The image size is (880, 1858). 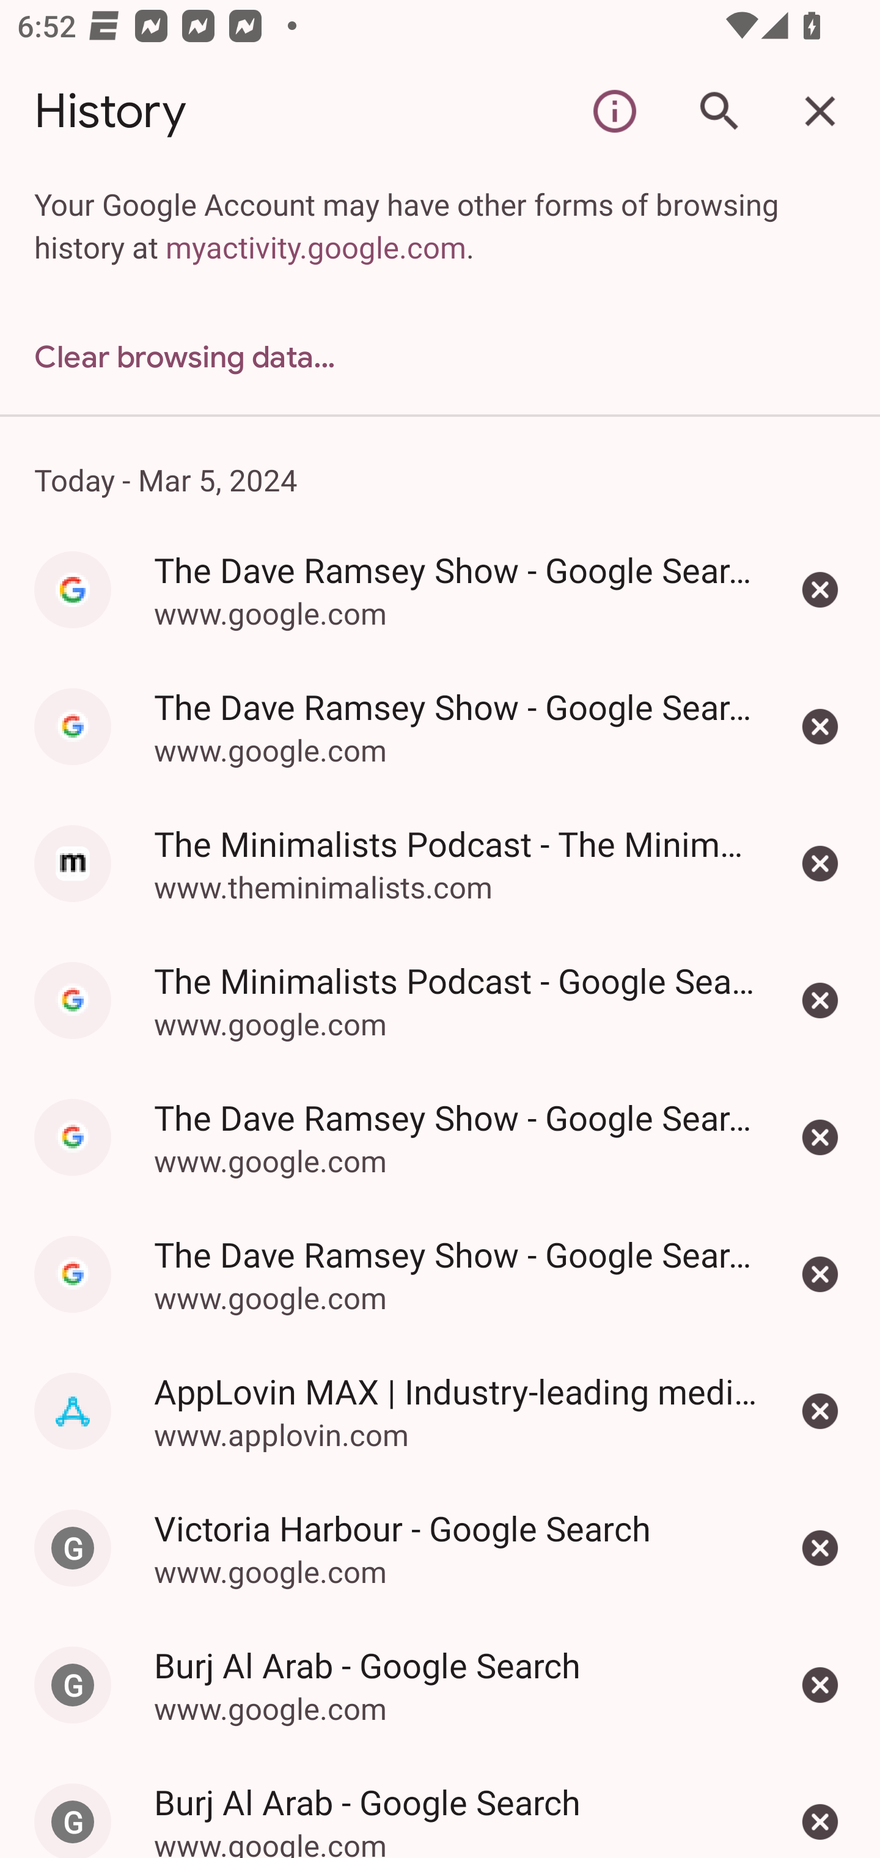 What do you see at coordinates (820, 1548) in the screenshot?
I see `Victoria Harbour - Google Search Remove` at bounding box center [820, 1548].